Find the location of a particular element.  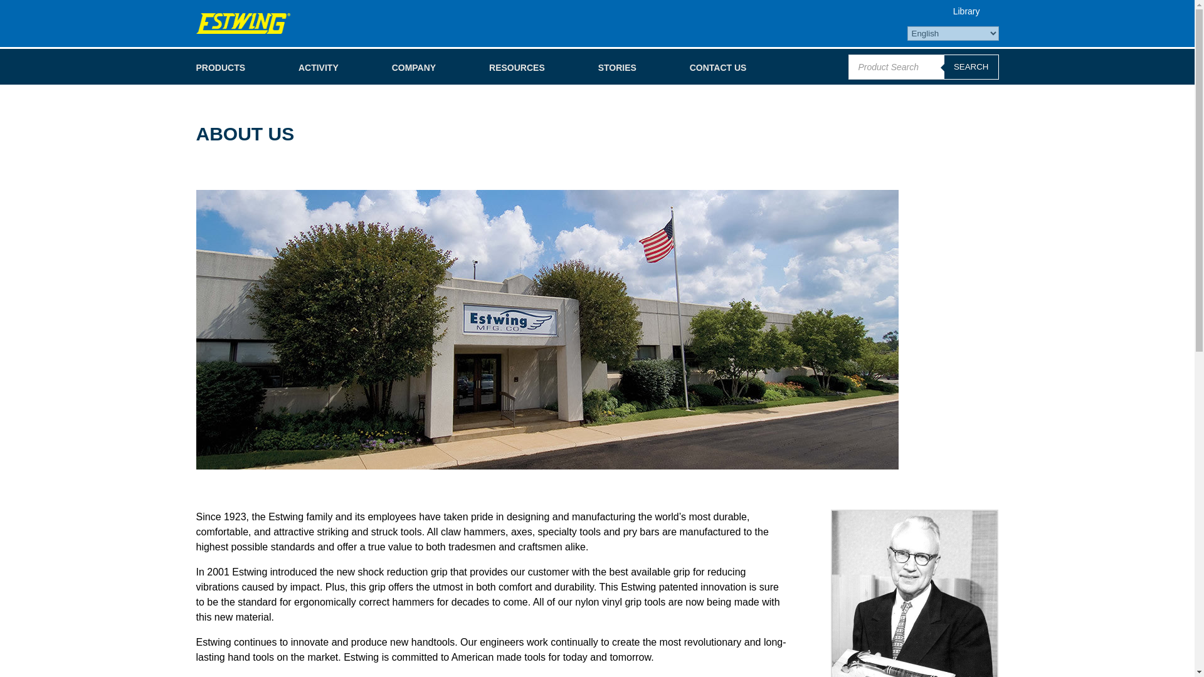

COMPANY is located at coordinates (414, 69).